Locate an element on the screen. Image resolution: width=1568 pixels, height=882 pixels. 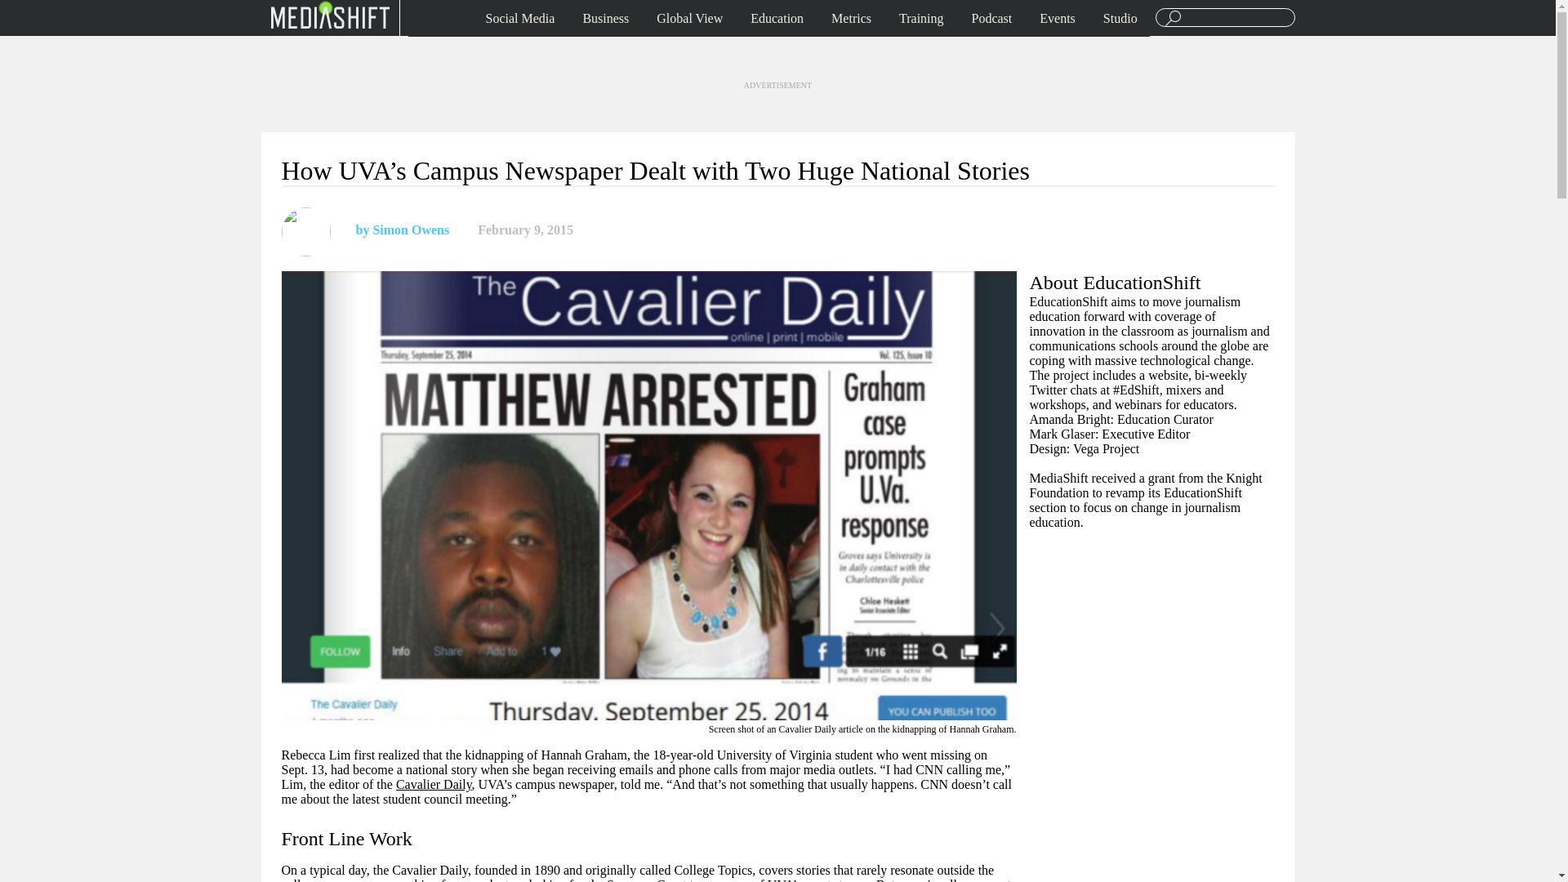
Metrics is located at coordinates (851, 18).